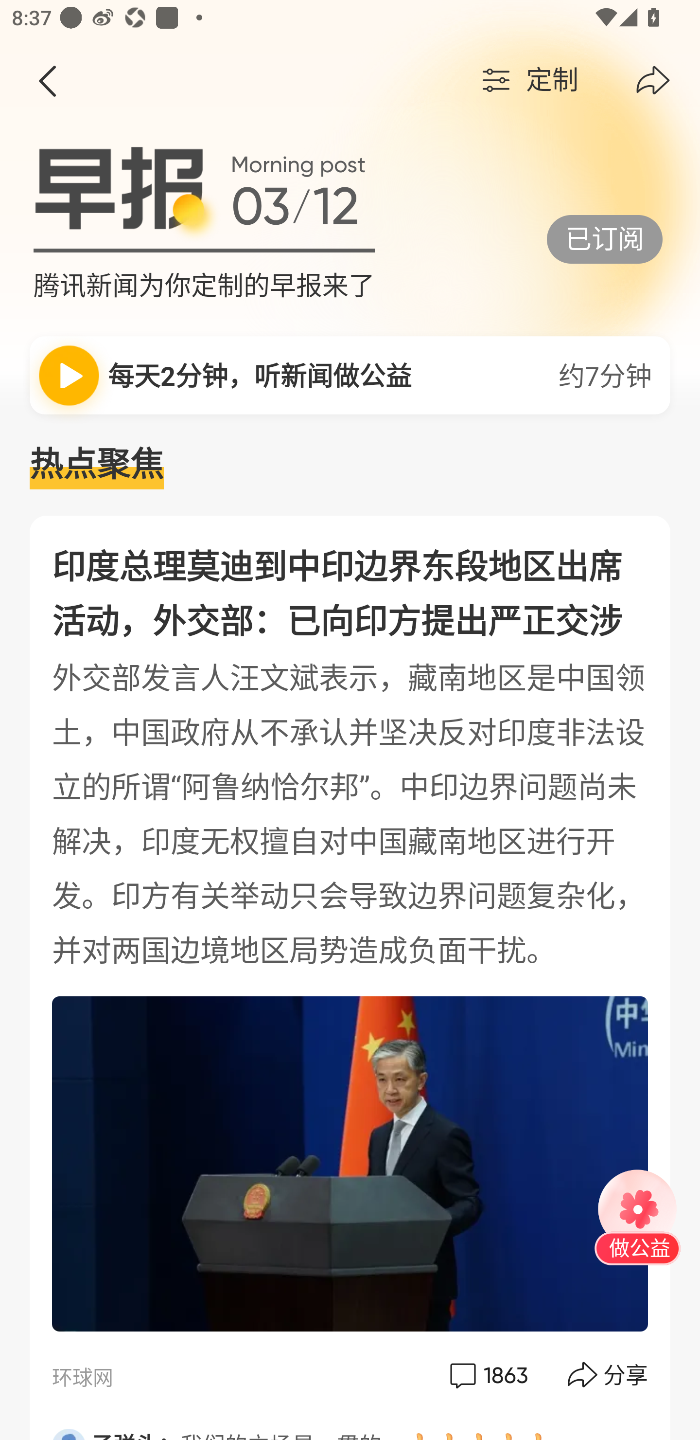  What do you see at coordinates (653, 81) in the screenshot?
I see `` at bounding box center [653, 81].